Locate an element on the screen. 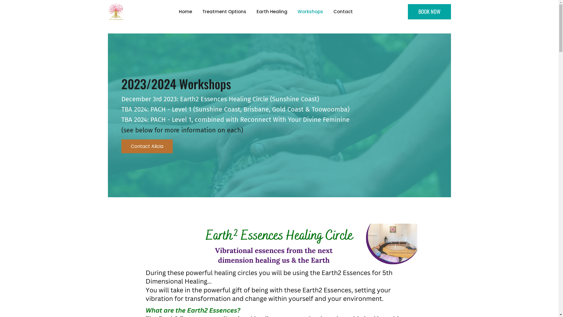 The image size is (563, 317). Contact Alicia is located at coordinates (147, 146).